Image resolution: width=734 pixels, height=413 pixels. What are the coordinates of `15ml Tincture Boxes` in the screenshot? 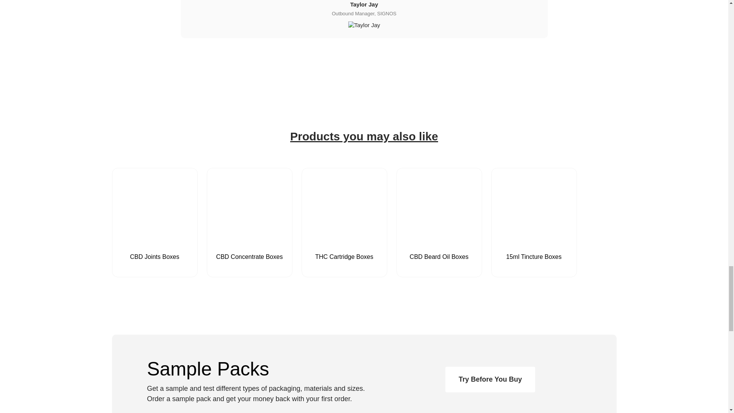 It's located at (534, 237).